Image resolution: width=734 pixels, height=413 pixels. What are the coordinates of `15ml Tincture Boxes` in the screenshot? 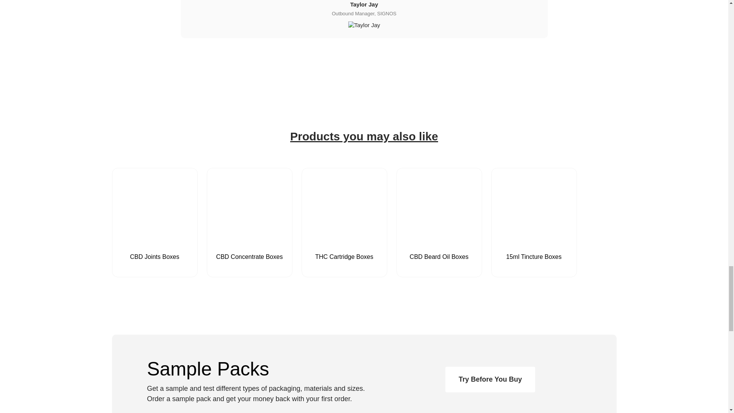 It's located at (534, 237).